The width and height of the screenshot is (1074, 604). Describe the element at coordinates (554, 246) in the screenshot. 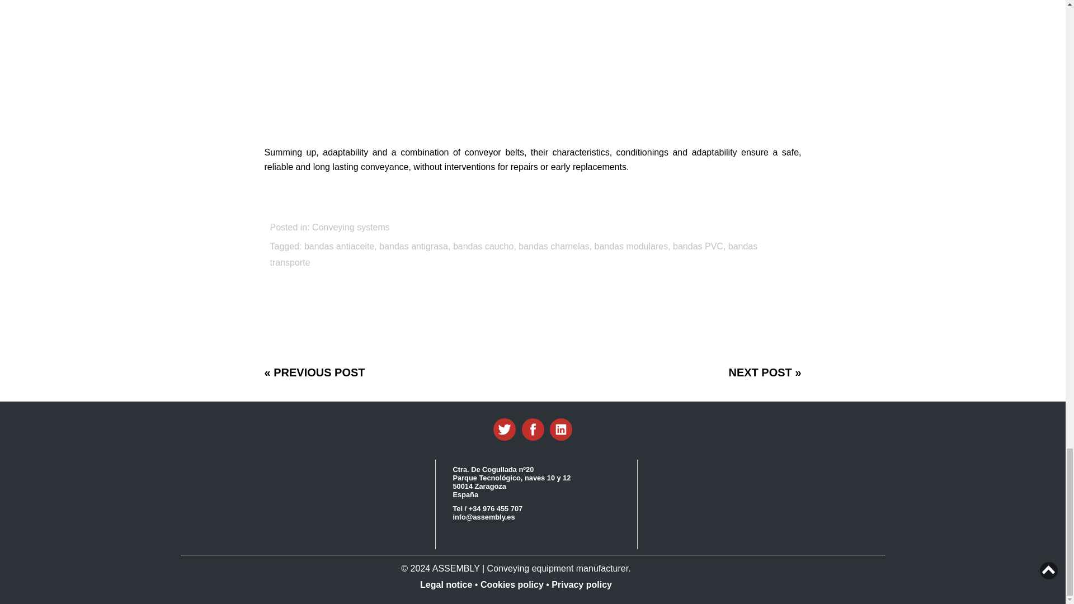

I see `bandas charnelas` at that location.